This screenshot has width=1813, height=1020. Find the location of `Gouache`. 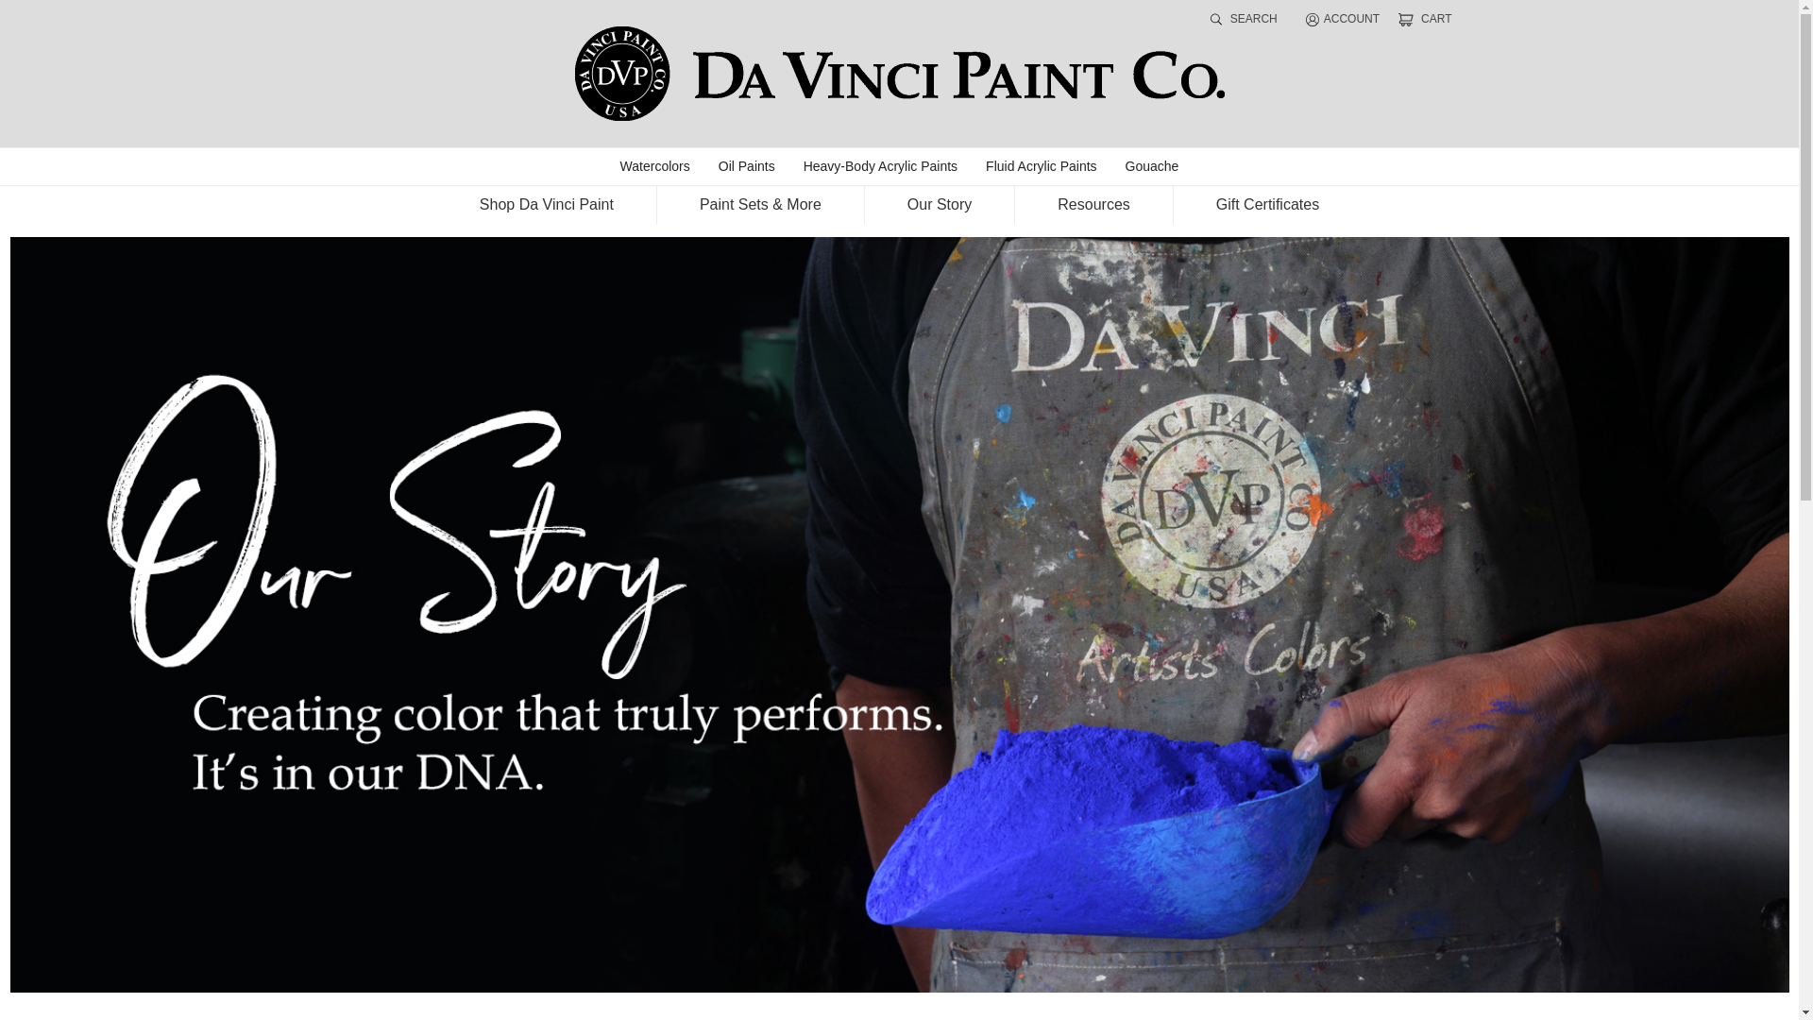

Gouache is located at coordinates (1152, 166).